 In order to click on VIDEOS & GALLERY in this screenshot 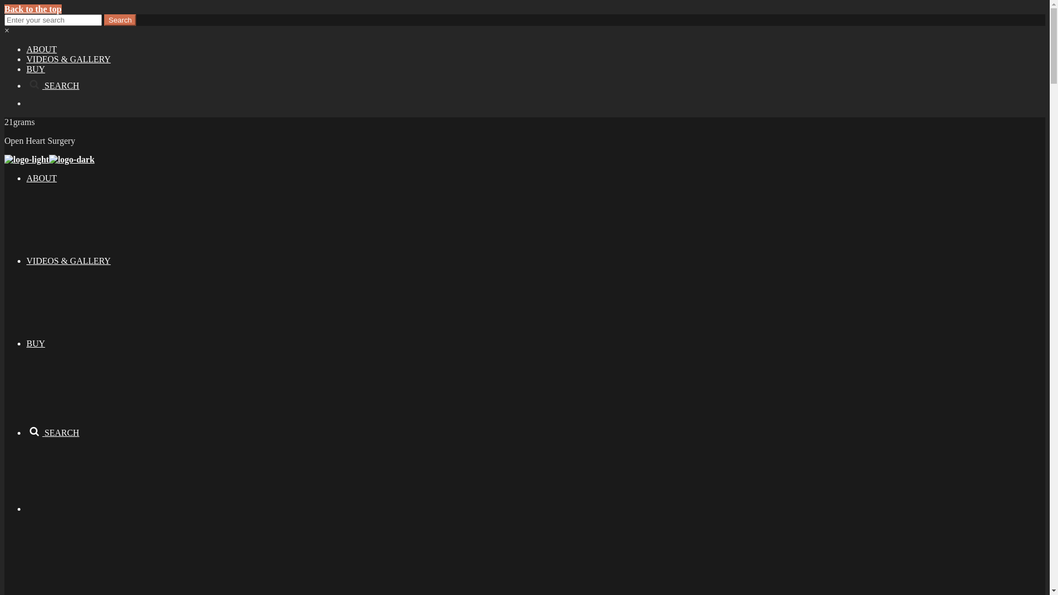, I will do `click(68, 261)`.